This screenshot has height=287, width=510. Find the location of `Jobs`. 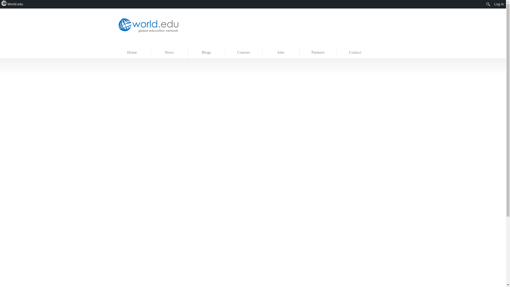

Jobs is located at coordinates (281, 53).